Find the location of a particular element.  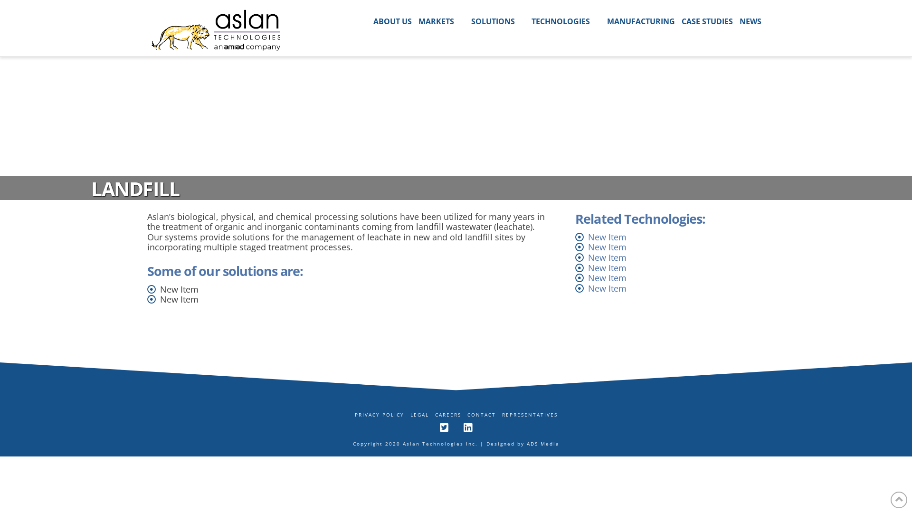

New Item is located at coordinates (607, 278).